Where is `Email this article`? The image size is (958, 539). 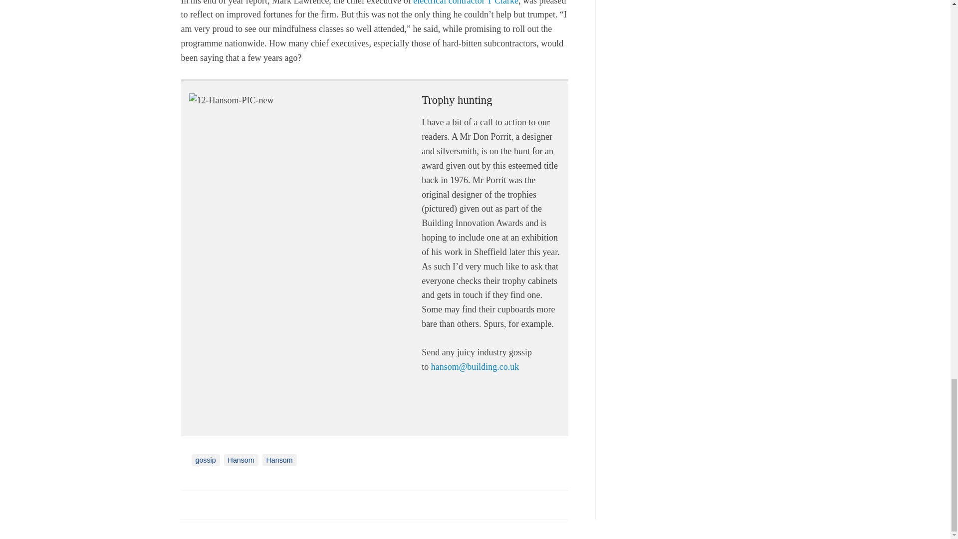 Email this article is located at coordinates (254, 505).